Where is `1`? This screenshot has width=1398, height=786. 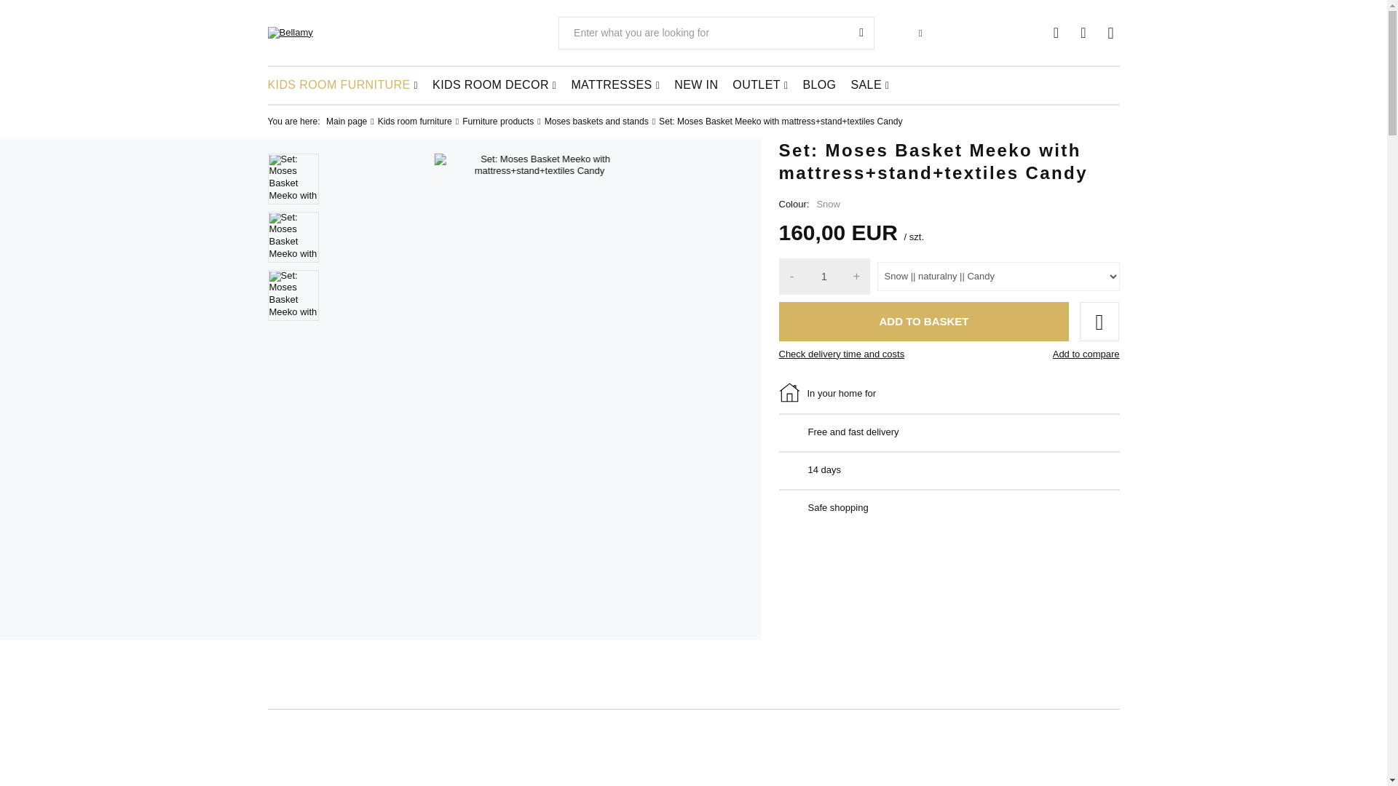
1 is located at coordinates (824, 277).